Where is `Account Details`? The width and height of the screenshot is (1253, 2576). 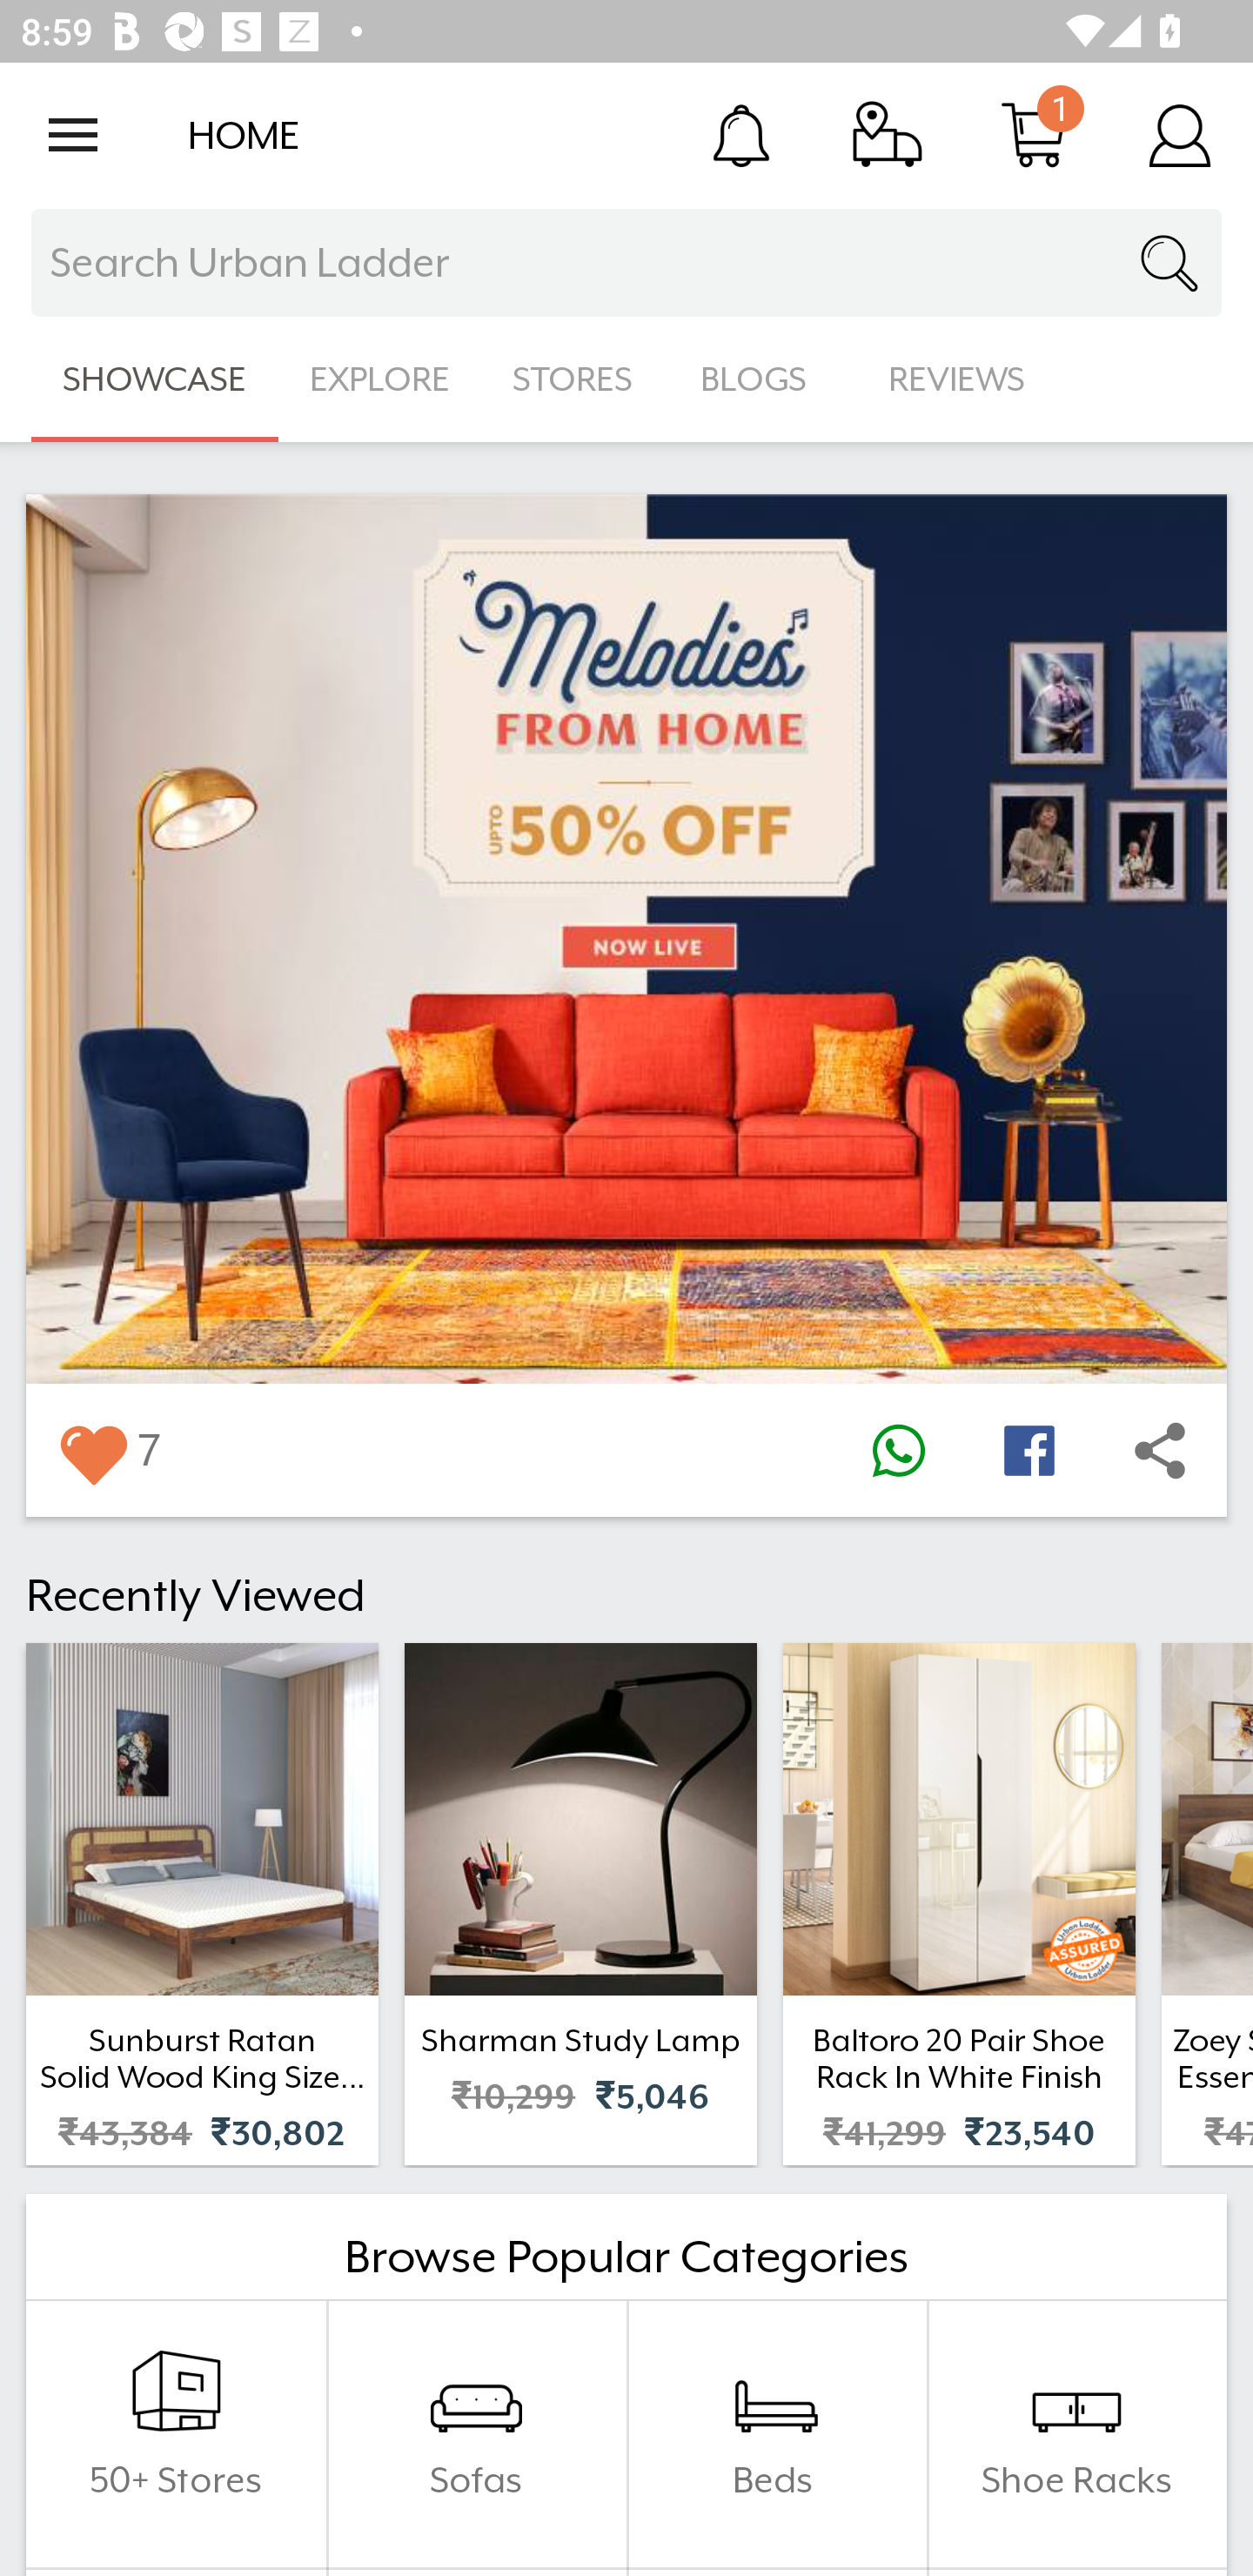
Account Details is located at coordinates (1180, 134).